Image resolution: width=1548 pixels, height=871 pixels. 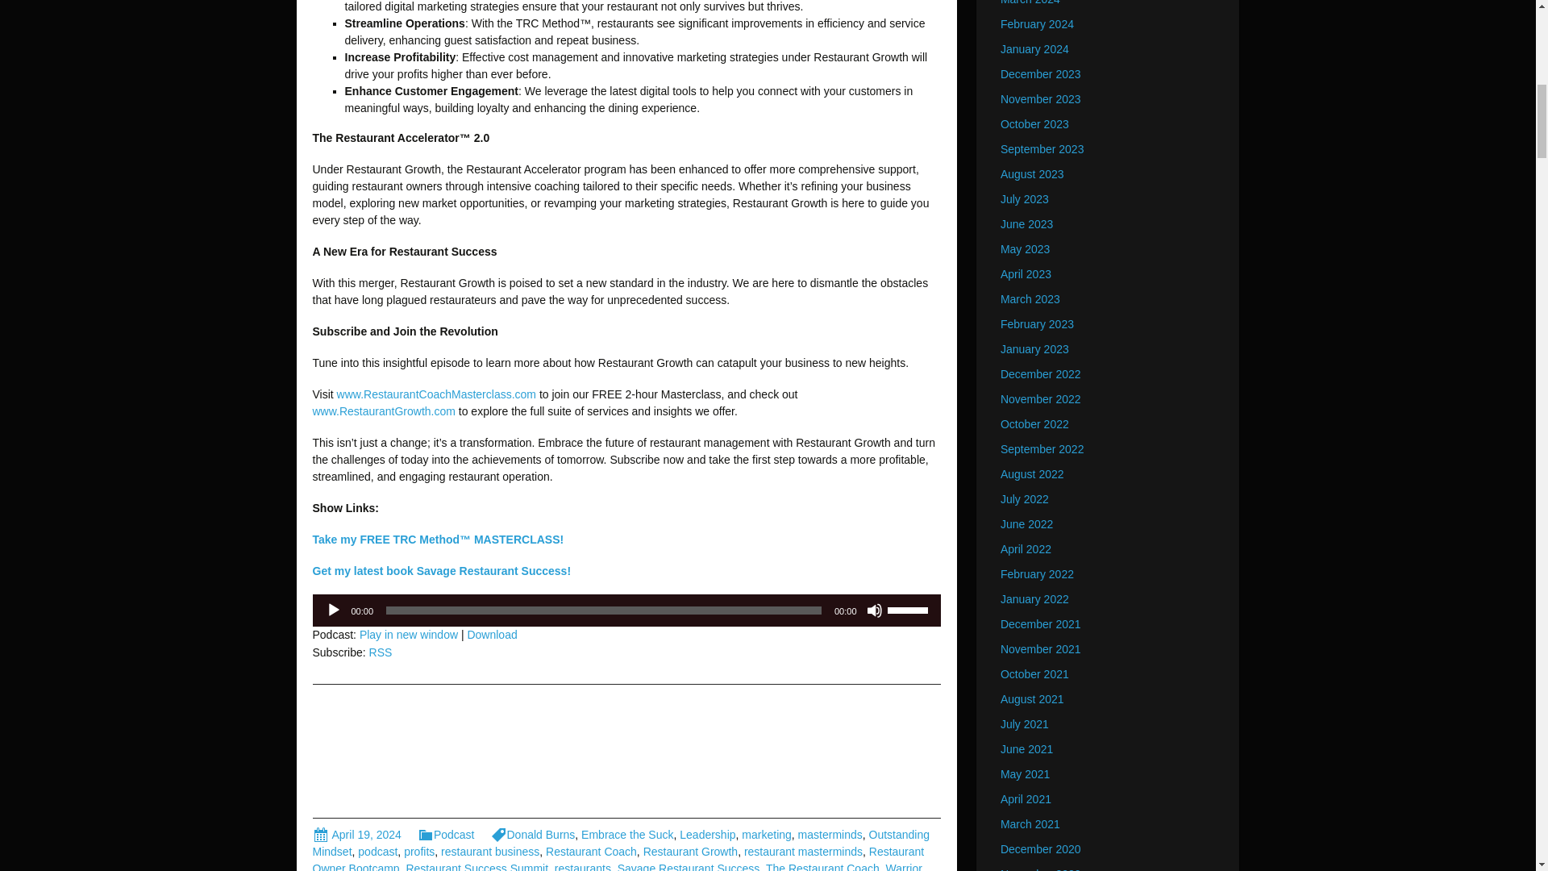 I want to click on Download, so click(x=492, y=634).